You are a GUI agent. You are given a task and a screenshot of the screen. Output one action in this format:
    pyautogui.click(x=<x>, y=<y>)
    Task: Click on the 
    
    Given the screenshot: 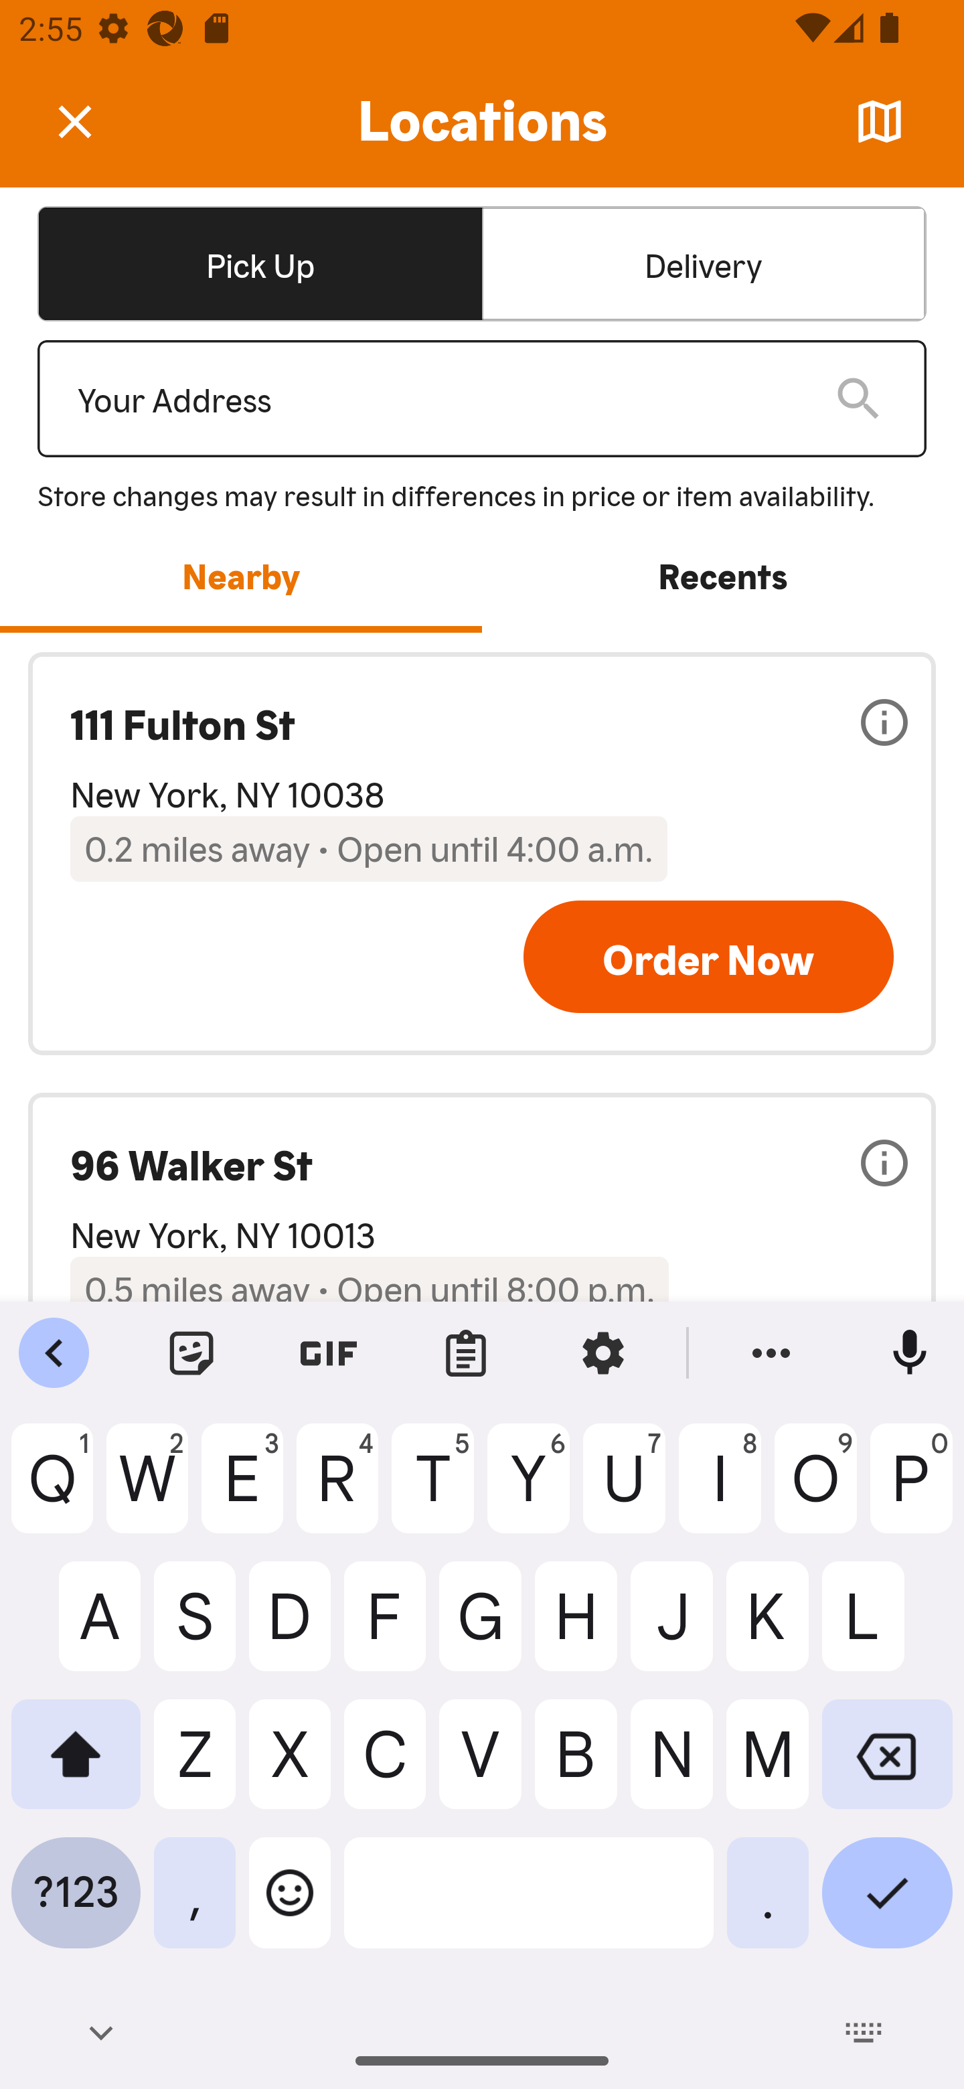 What is the action you would take?
    pyautogui.click(x=94, y=121)
    